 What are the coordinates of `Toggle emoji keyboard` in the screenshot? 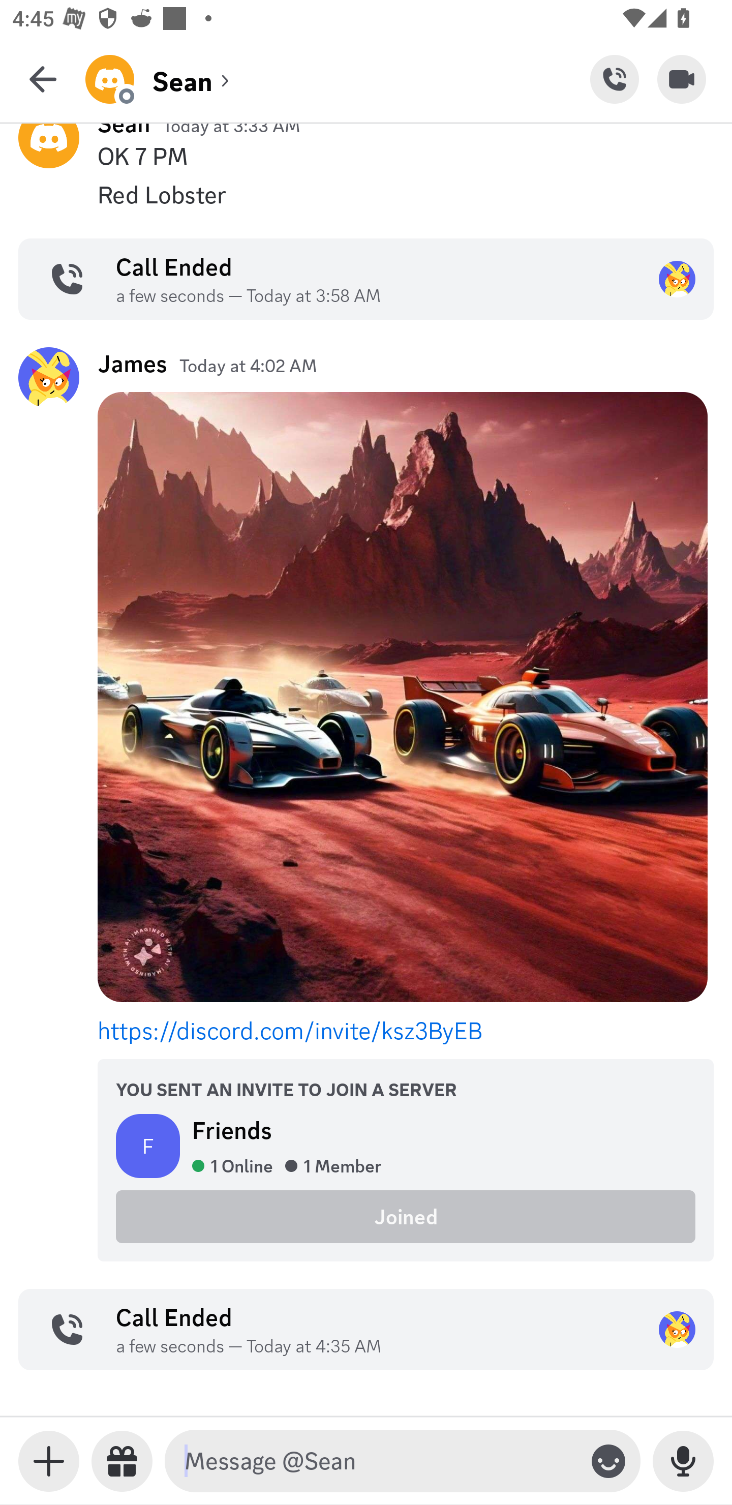 It's located at (608, 1461).